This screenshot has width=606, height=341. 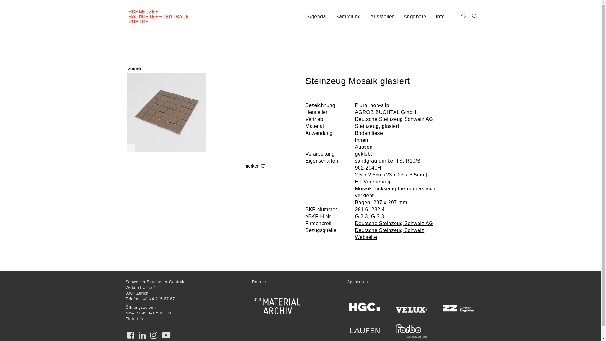 I want to click on Aussteller, so click(x=382, y=16).